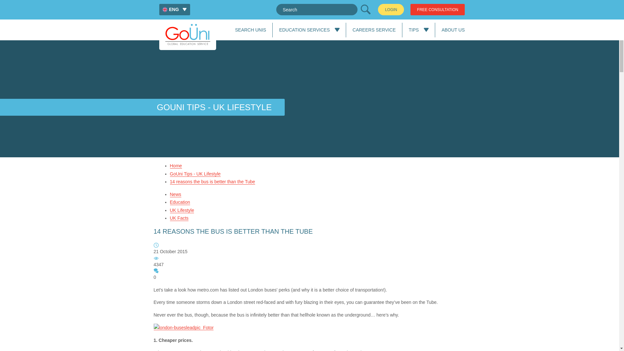  Describe the element at coordinates (391, 9) in the screenshot. I see `LOGIN` at that location.